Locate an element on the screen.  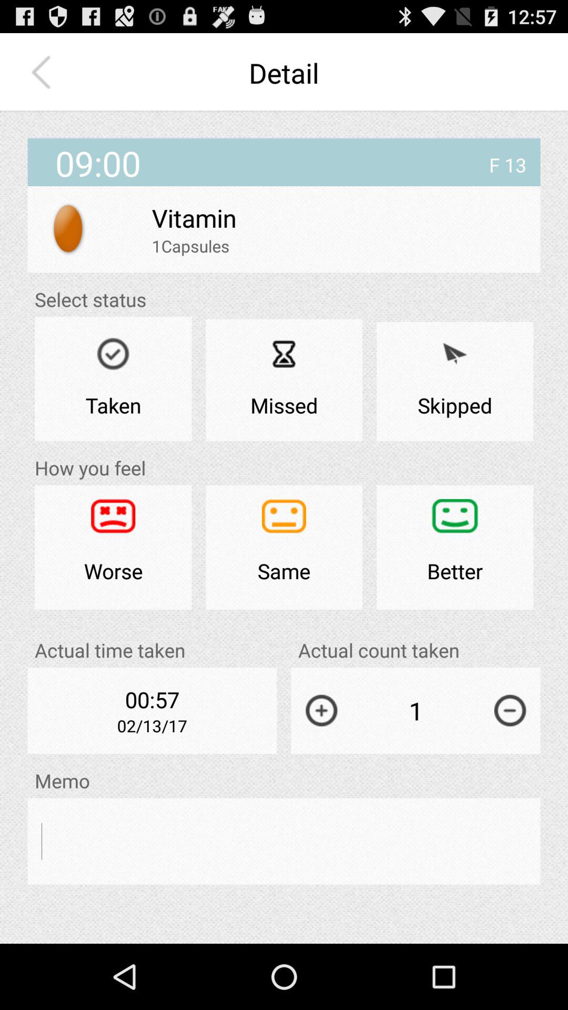
turn on same is located at coordinates (284, 547).